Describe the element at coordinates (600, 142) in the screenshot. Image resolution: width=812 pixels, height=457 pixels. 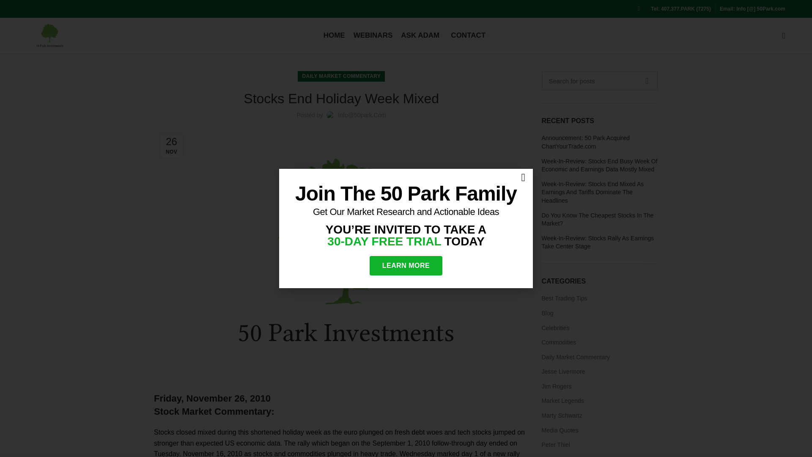
I see `Announcement: 50 Park Acquired ChartYourTrade.com` at that location.